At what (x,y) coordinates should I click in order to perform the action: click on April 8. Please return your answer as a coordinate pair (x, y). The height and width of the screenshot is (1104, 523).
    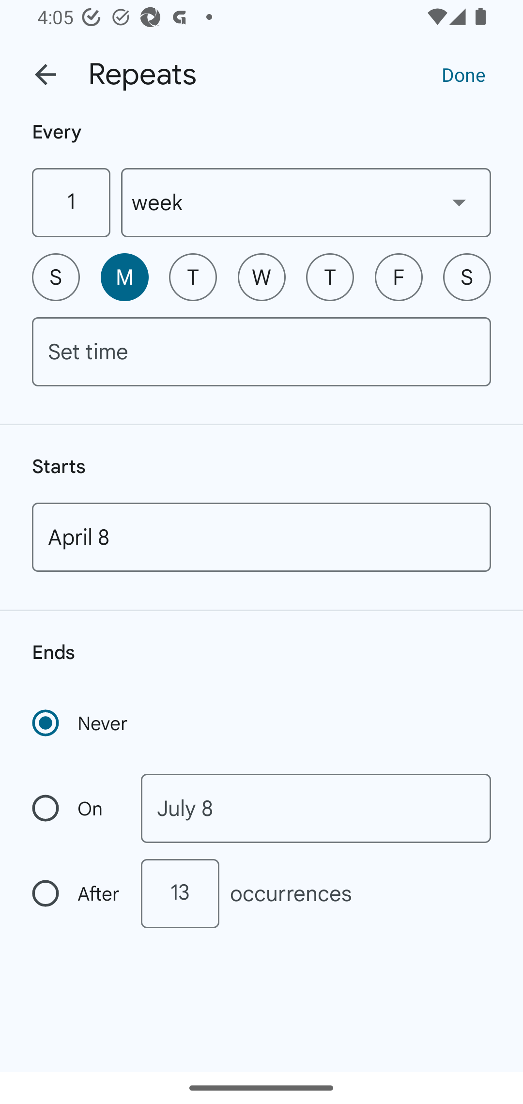
    Looking at the image, I should click on (261, 537).